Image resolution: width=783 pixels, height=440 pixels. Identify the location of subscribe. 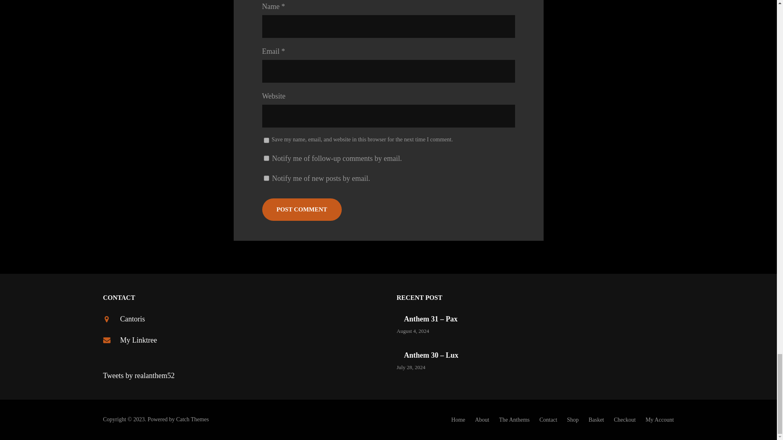
(266, 178).